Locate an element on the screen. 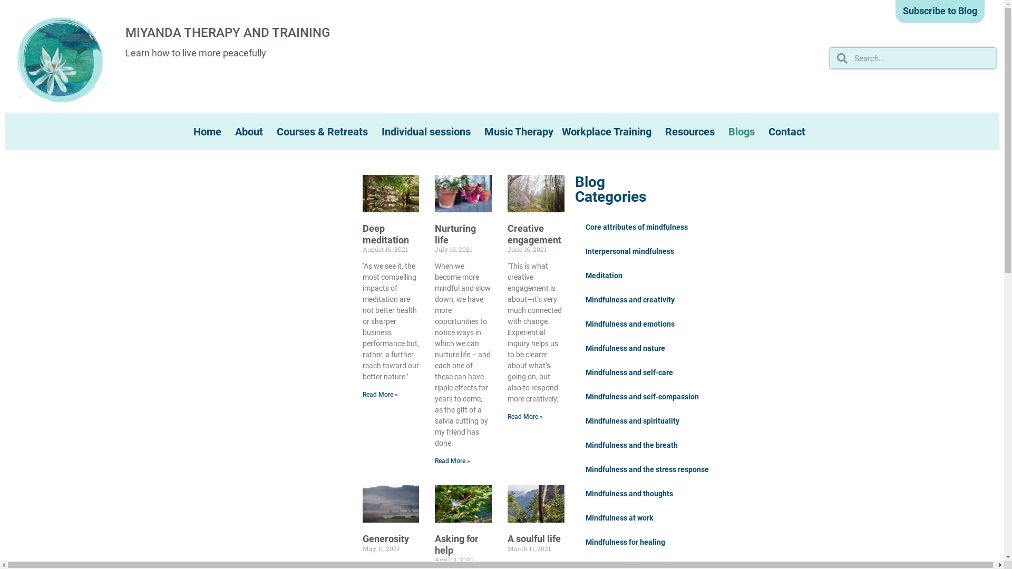  Mindfulness and self-care is located at coordinates (629, 372).